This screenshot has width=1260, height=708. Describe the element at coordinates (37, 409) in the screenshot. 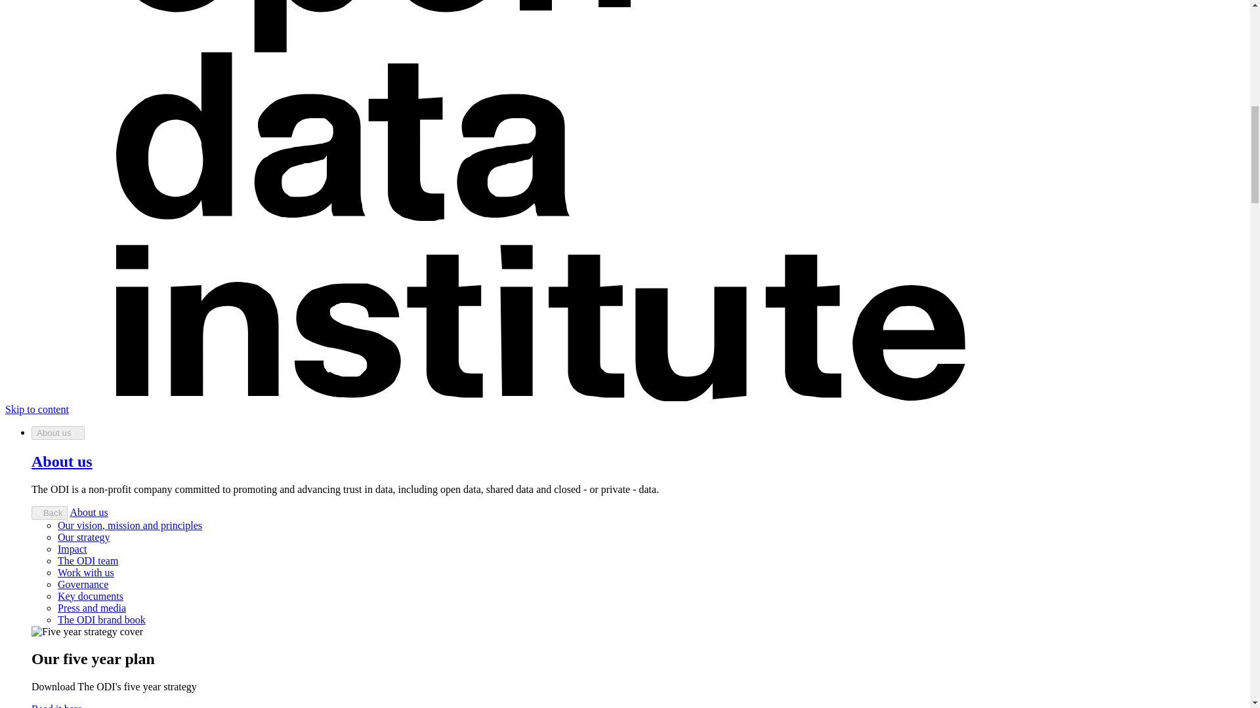

I see `Skip to content` at that location.